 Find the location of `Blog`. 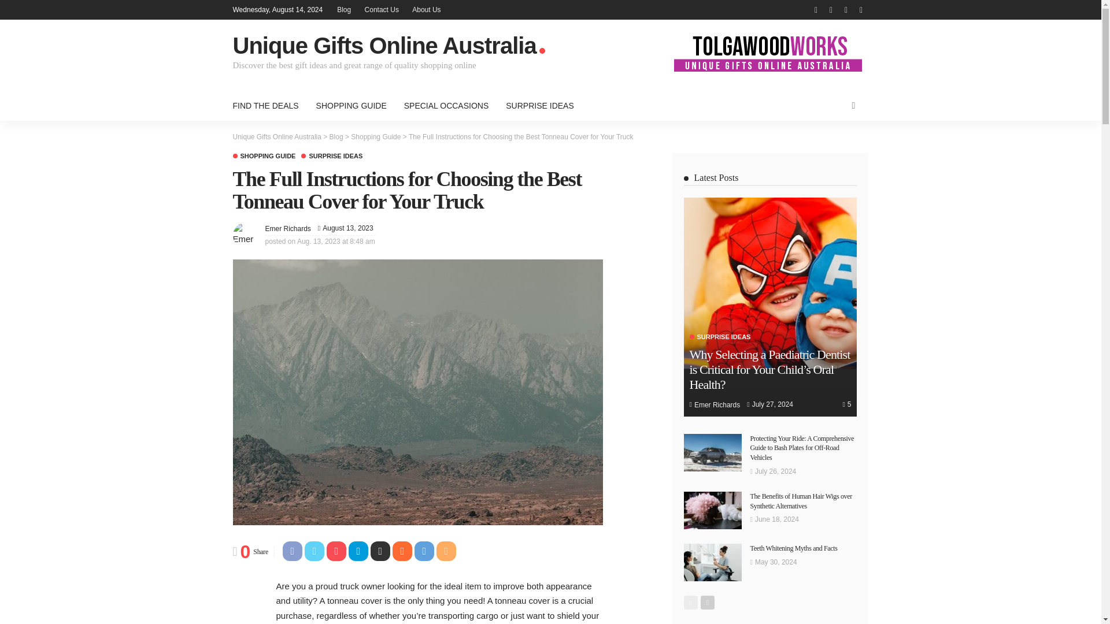

Blog is located at coordinates (336, 137).